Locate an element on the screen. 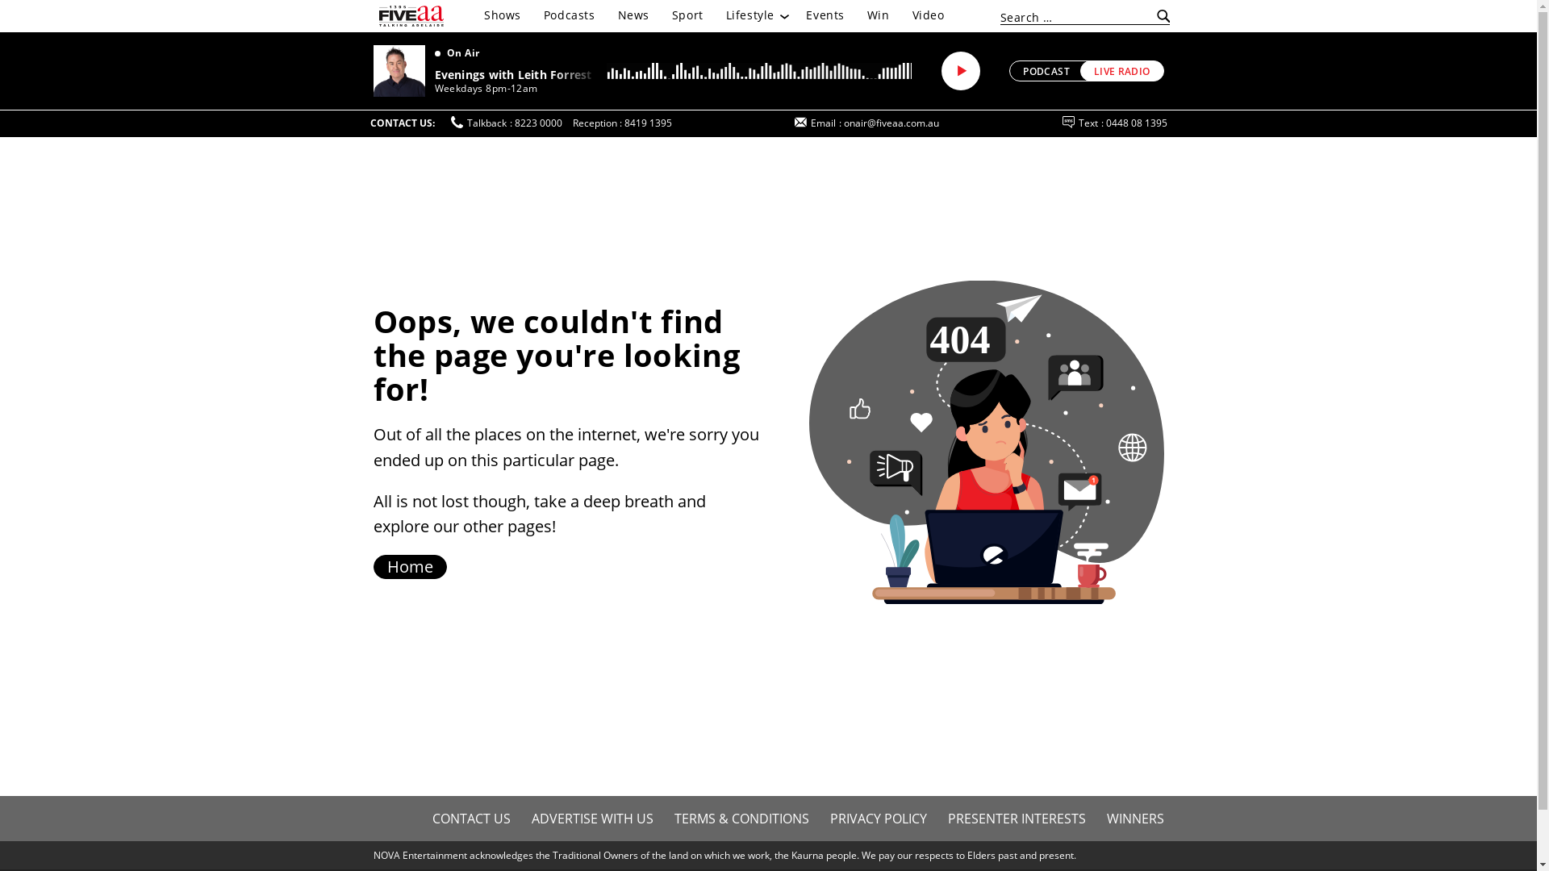 Image resolution: width=1549 pixels, height=871 pixels. PODCAST is located at coordinates (1054, 71).